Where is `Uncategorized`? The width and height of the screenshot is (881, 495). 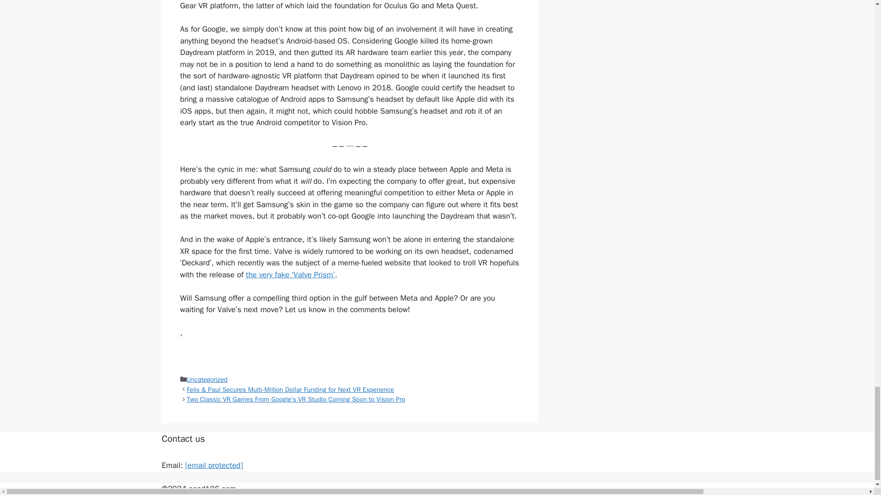 Uncategorized is located at coordinates (207, 379).